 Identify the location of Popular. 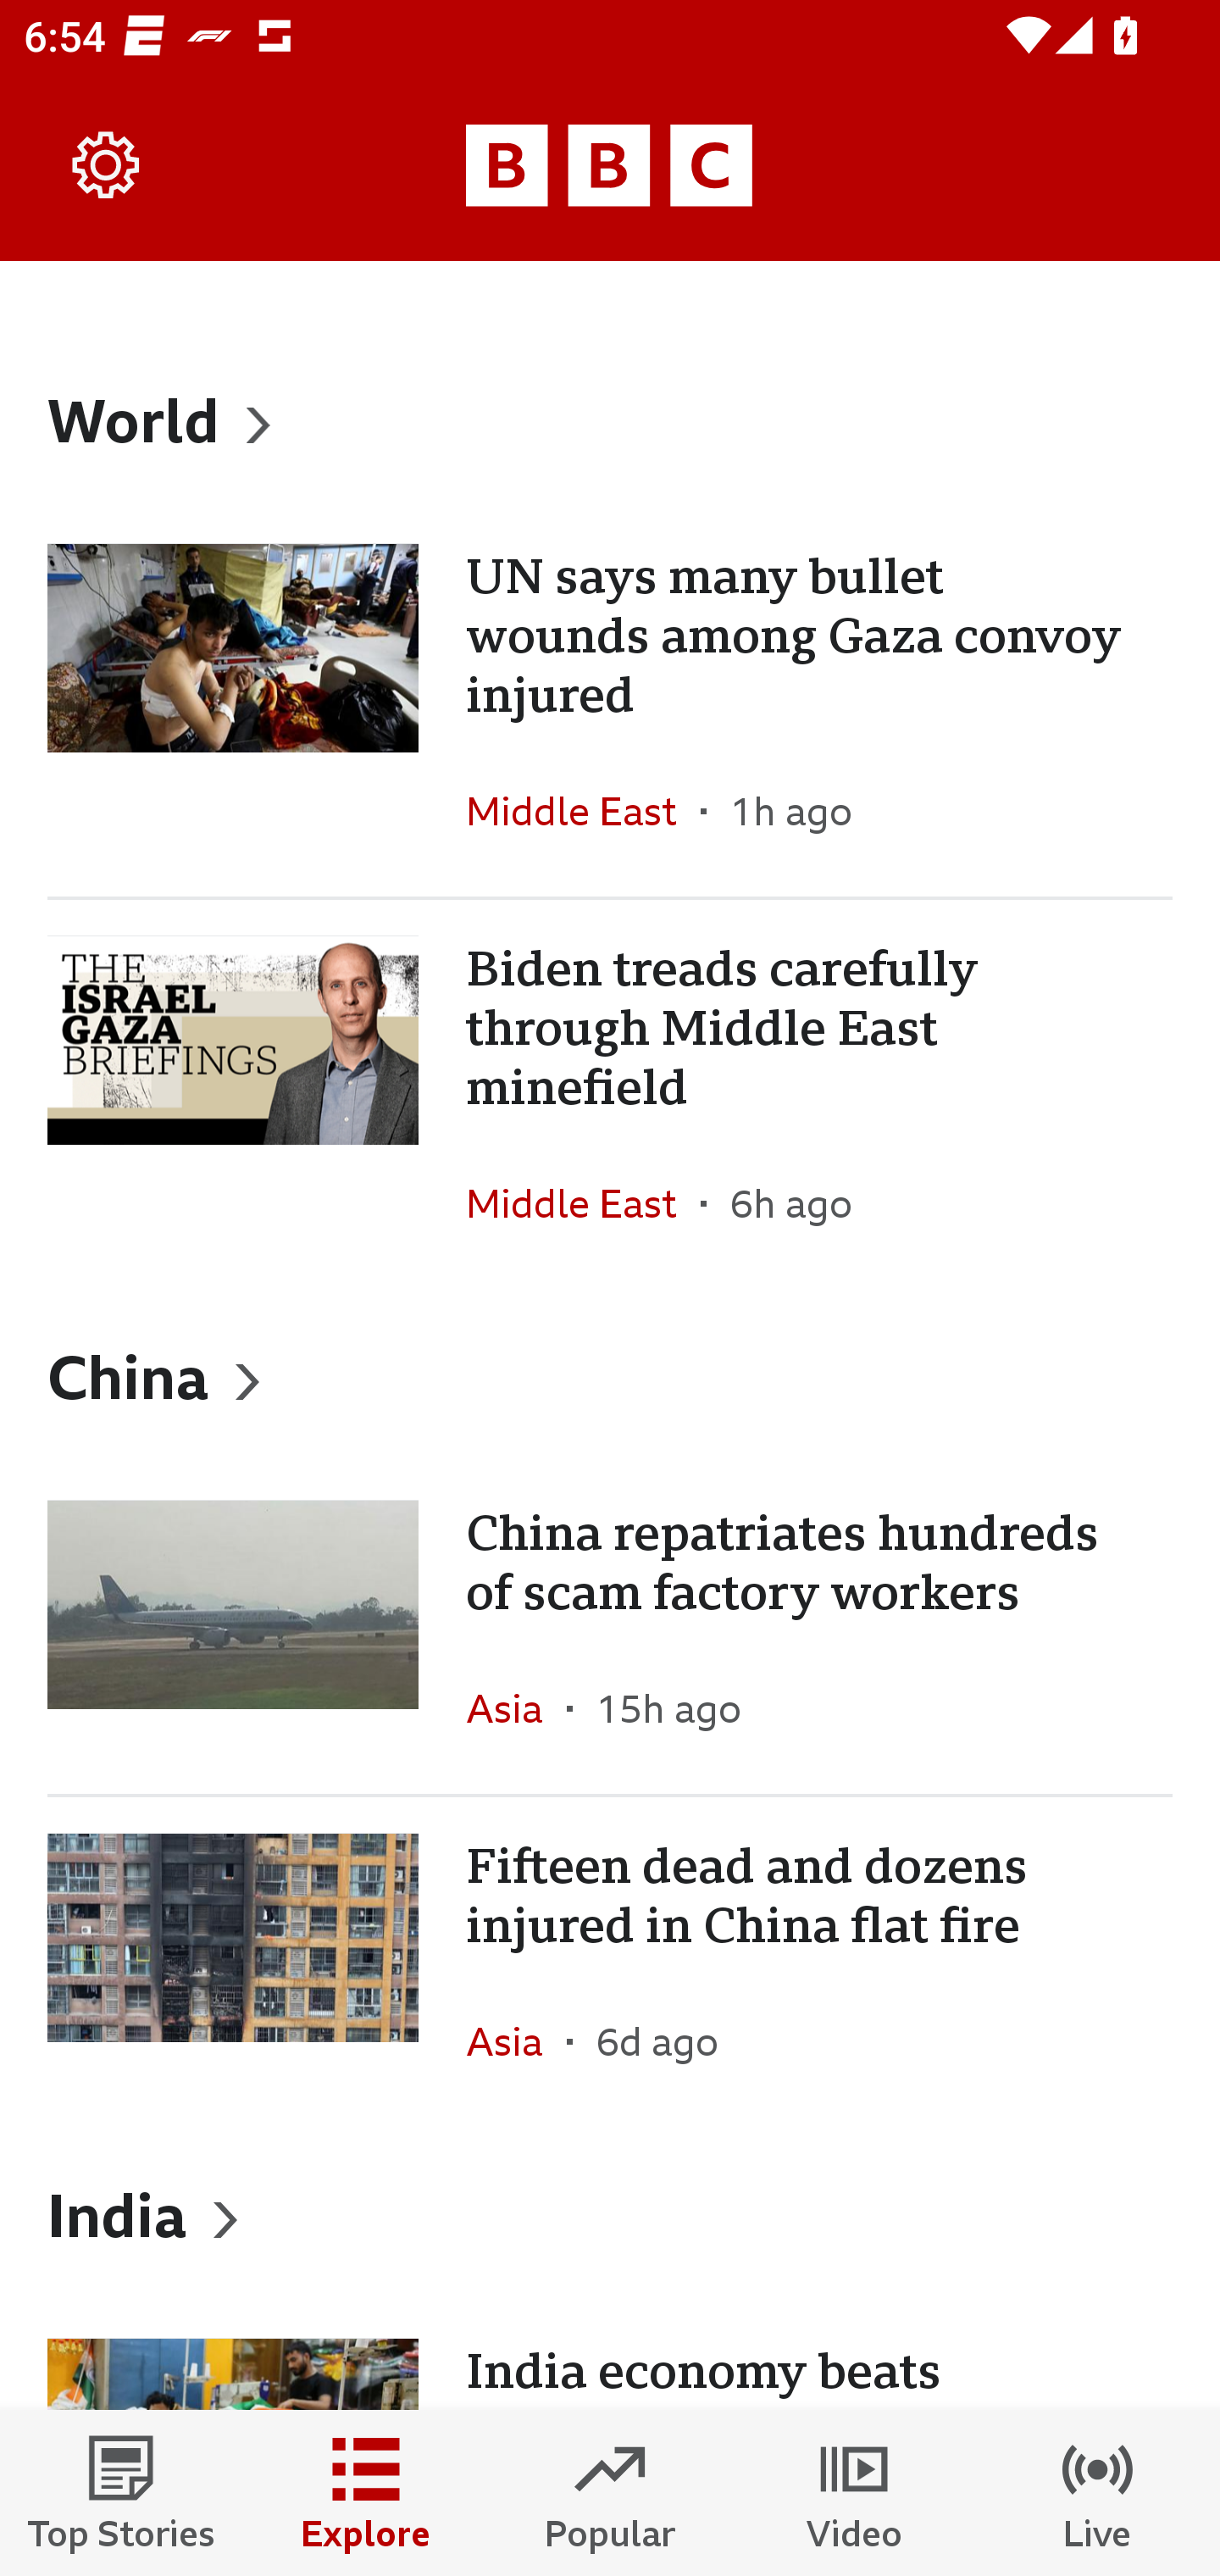
(610, 2493).